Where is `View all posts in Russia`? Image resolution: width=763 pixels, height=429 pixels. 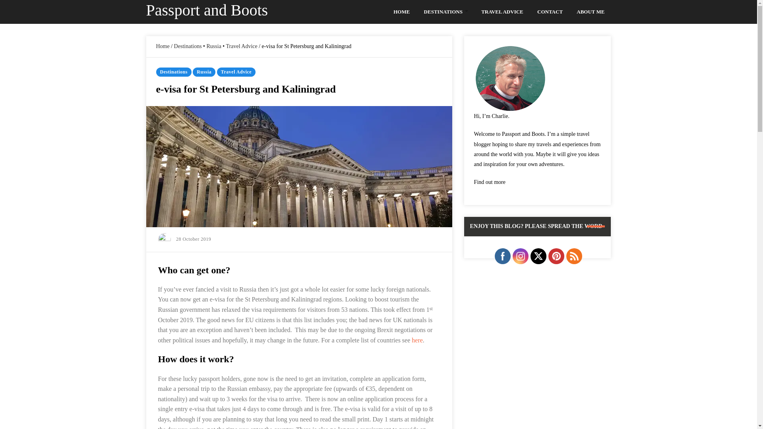
View all posts in Russia is located at coordinates (204, 72).